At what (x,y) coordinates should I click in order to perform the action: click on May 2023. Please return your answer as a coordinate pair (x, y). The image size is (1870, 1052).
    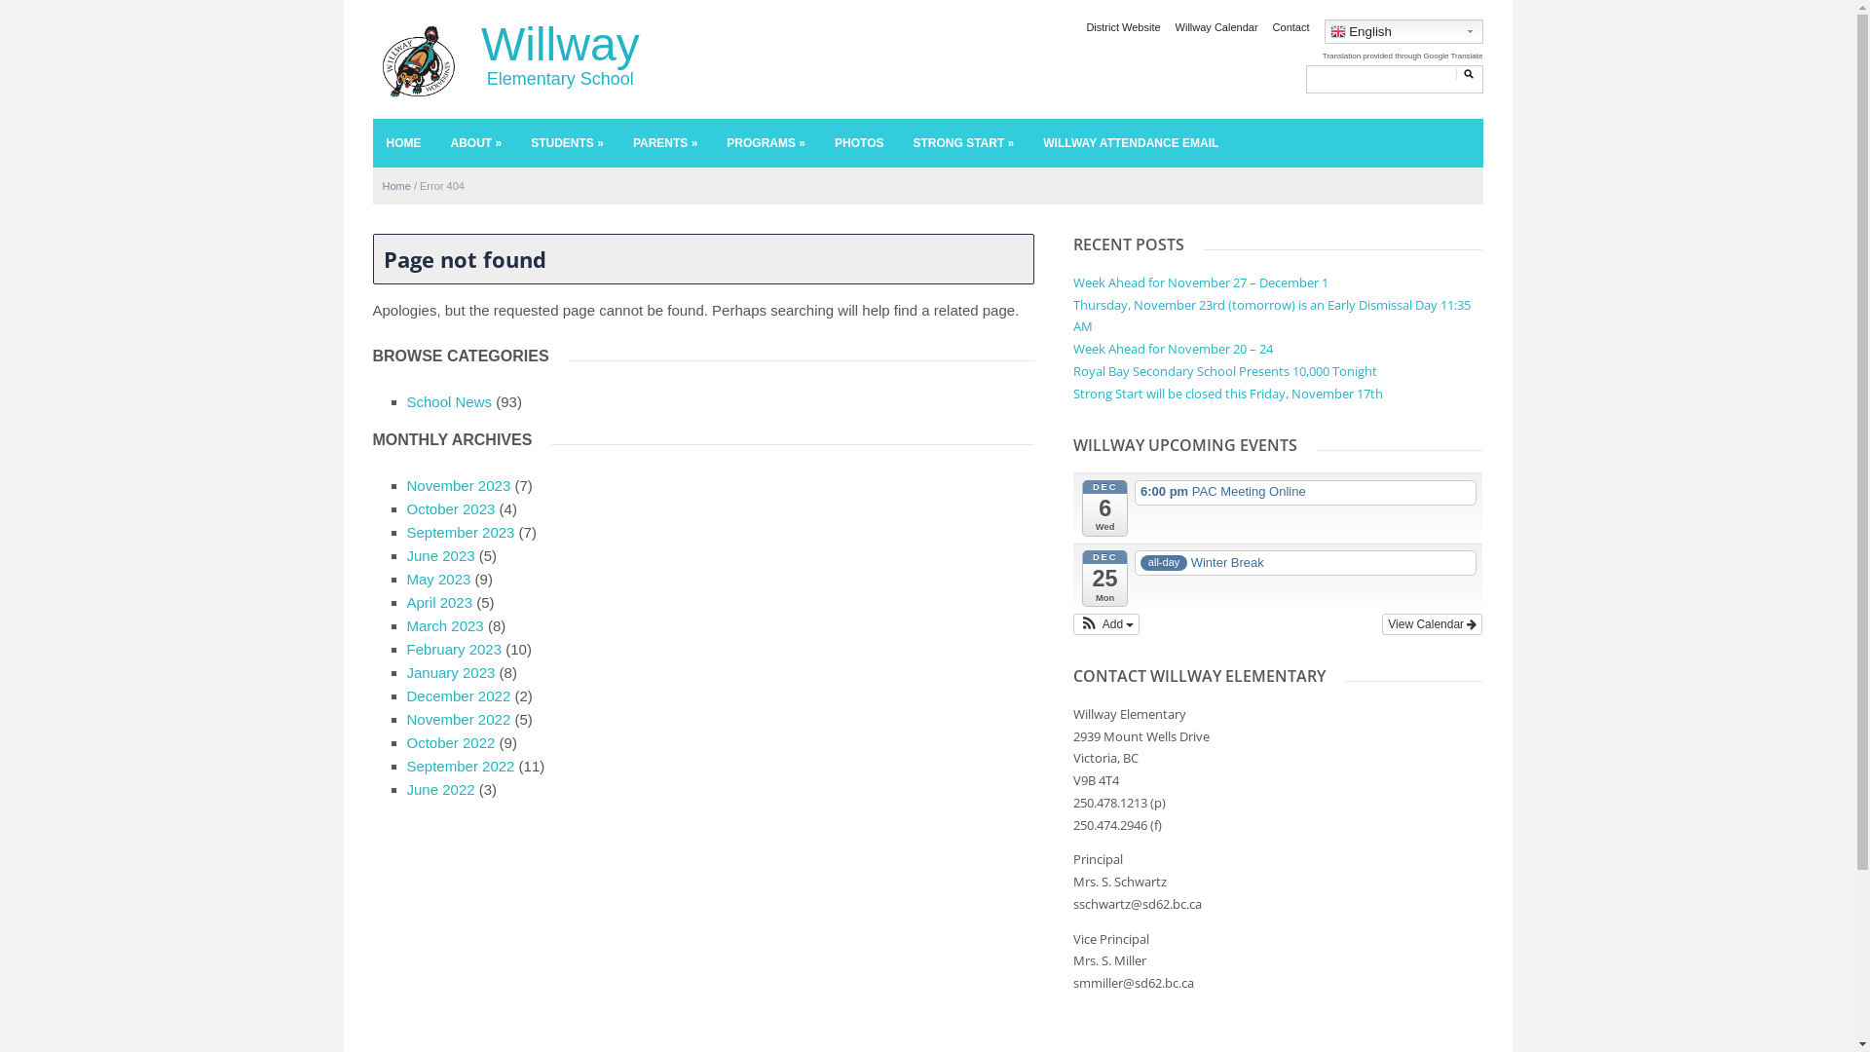
    Looking at the image, I should click on (439, 579).